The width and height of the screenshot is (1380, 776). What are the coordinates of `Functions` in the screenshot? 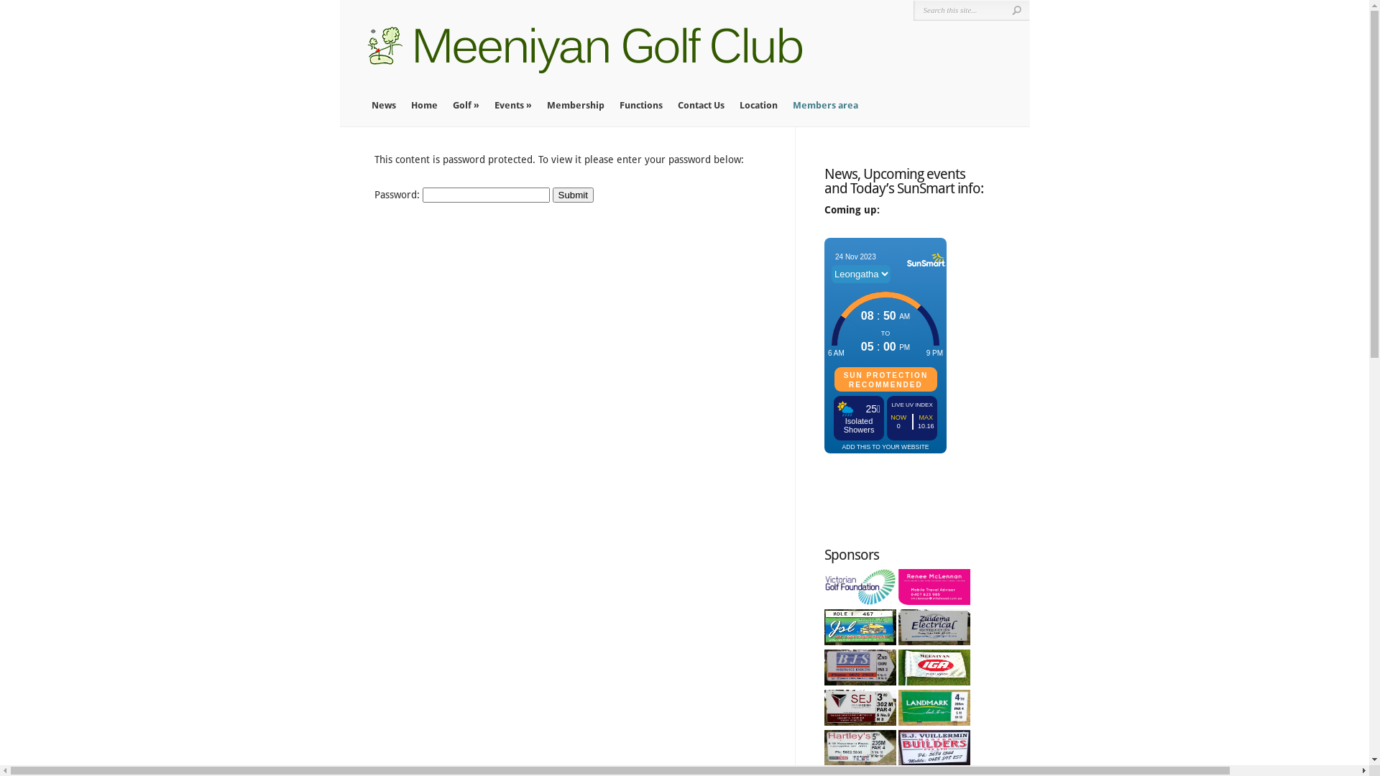 It's located at (641, 106).